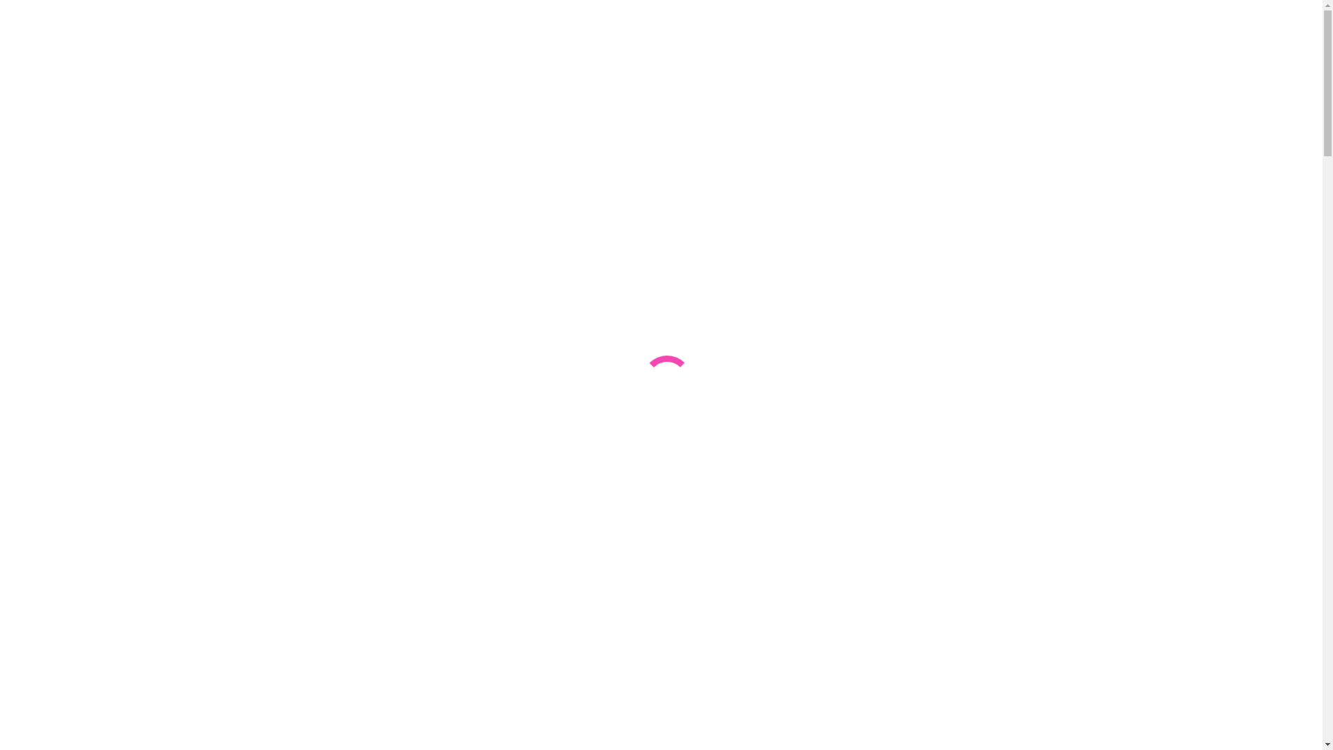 The width and height of the screenshot is (1333, 750). Describe the element at coordinates (47, 208) in the screenshot. I see `Home` at that location.